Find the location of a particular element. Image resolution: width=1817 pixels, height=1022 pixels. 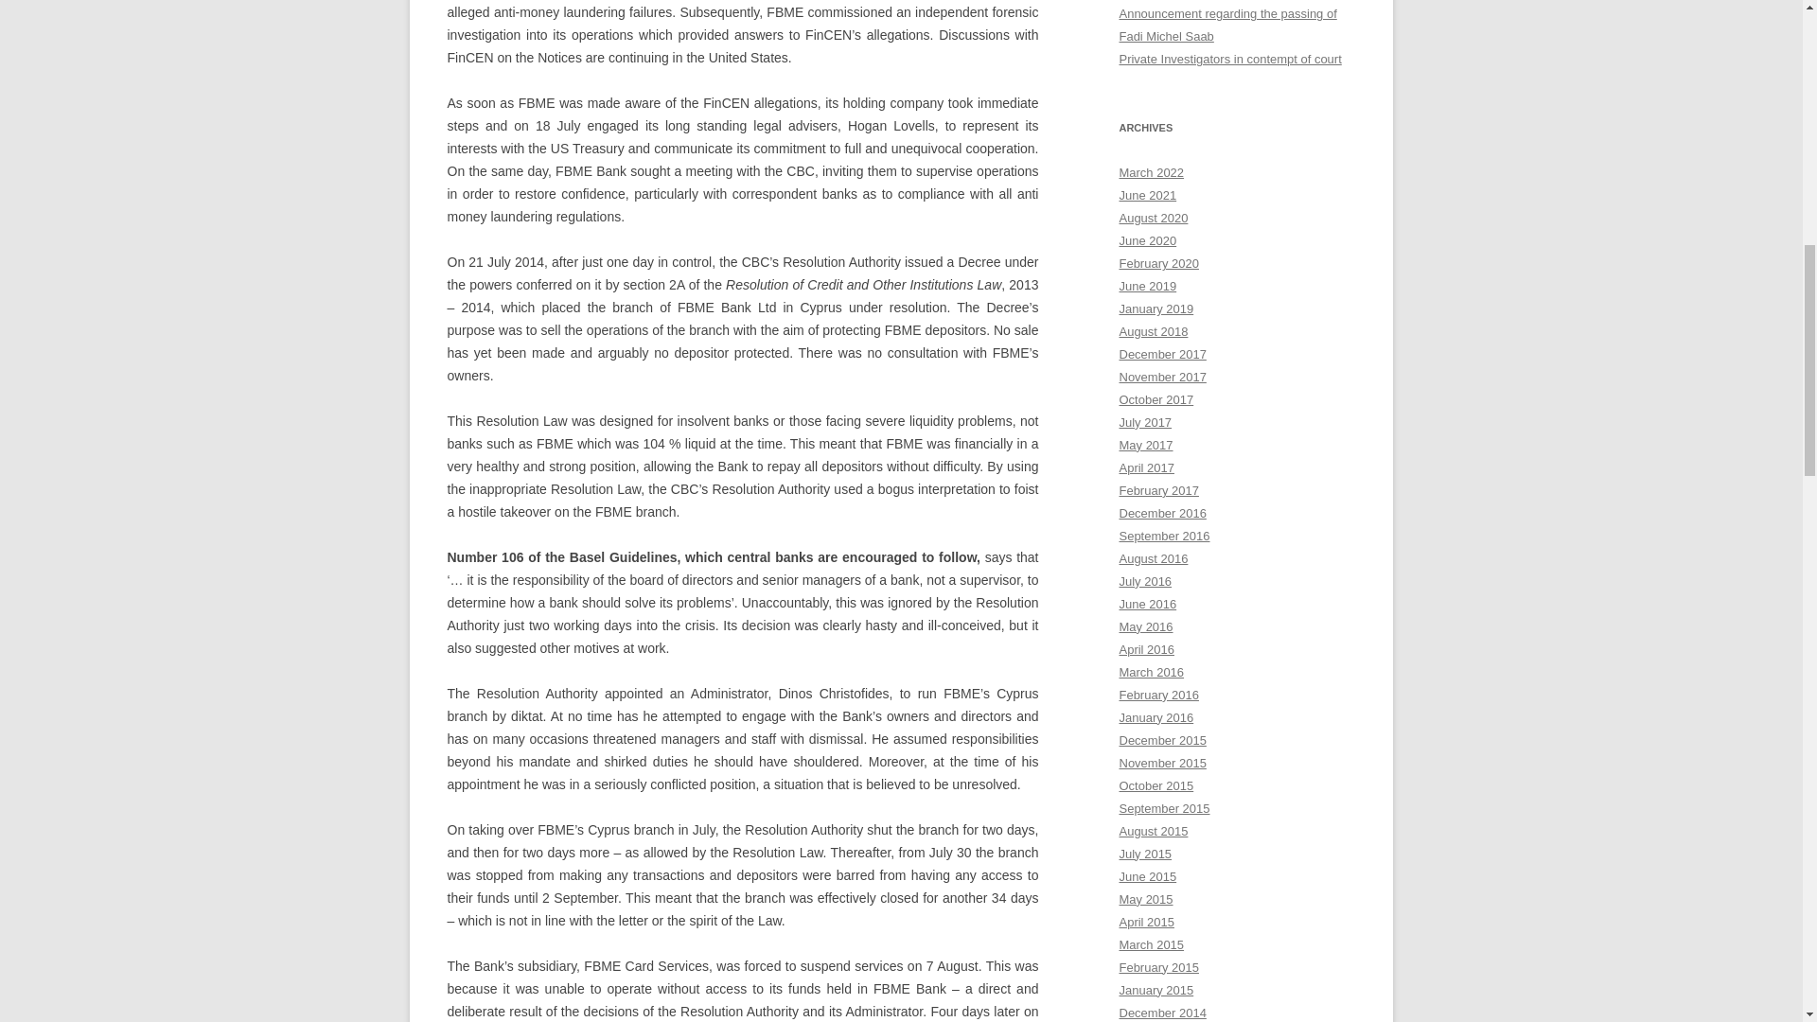

Announcement regarding the passing of Fadi Michel Saab is located at coordinates (1226, 25).